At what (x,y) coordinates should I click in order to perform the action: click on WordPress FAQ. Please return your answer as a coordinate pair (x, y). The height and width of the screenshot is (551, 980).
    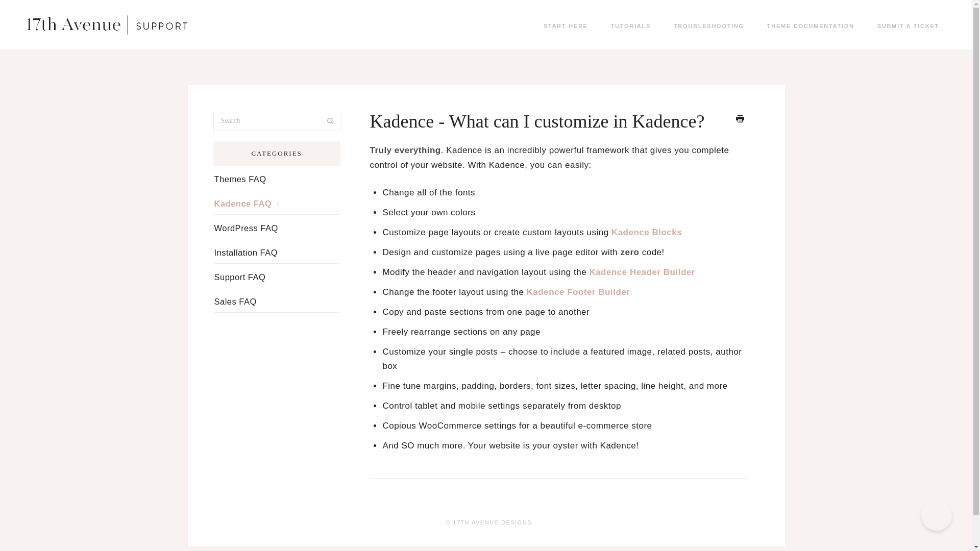
    Looking at the image, I should click on (250, 228).